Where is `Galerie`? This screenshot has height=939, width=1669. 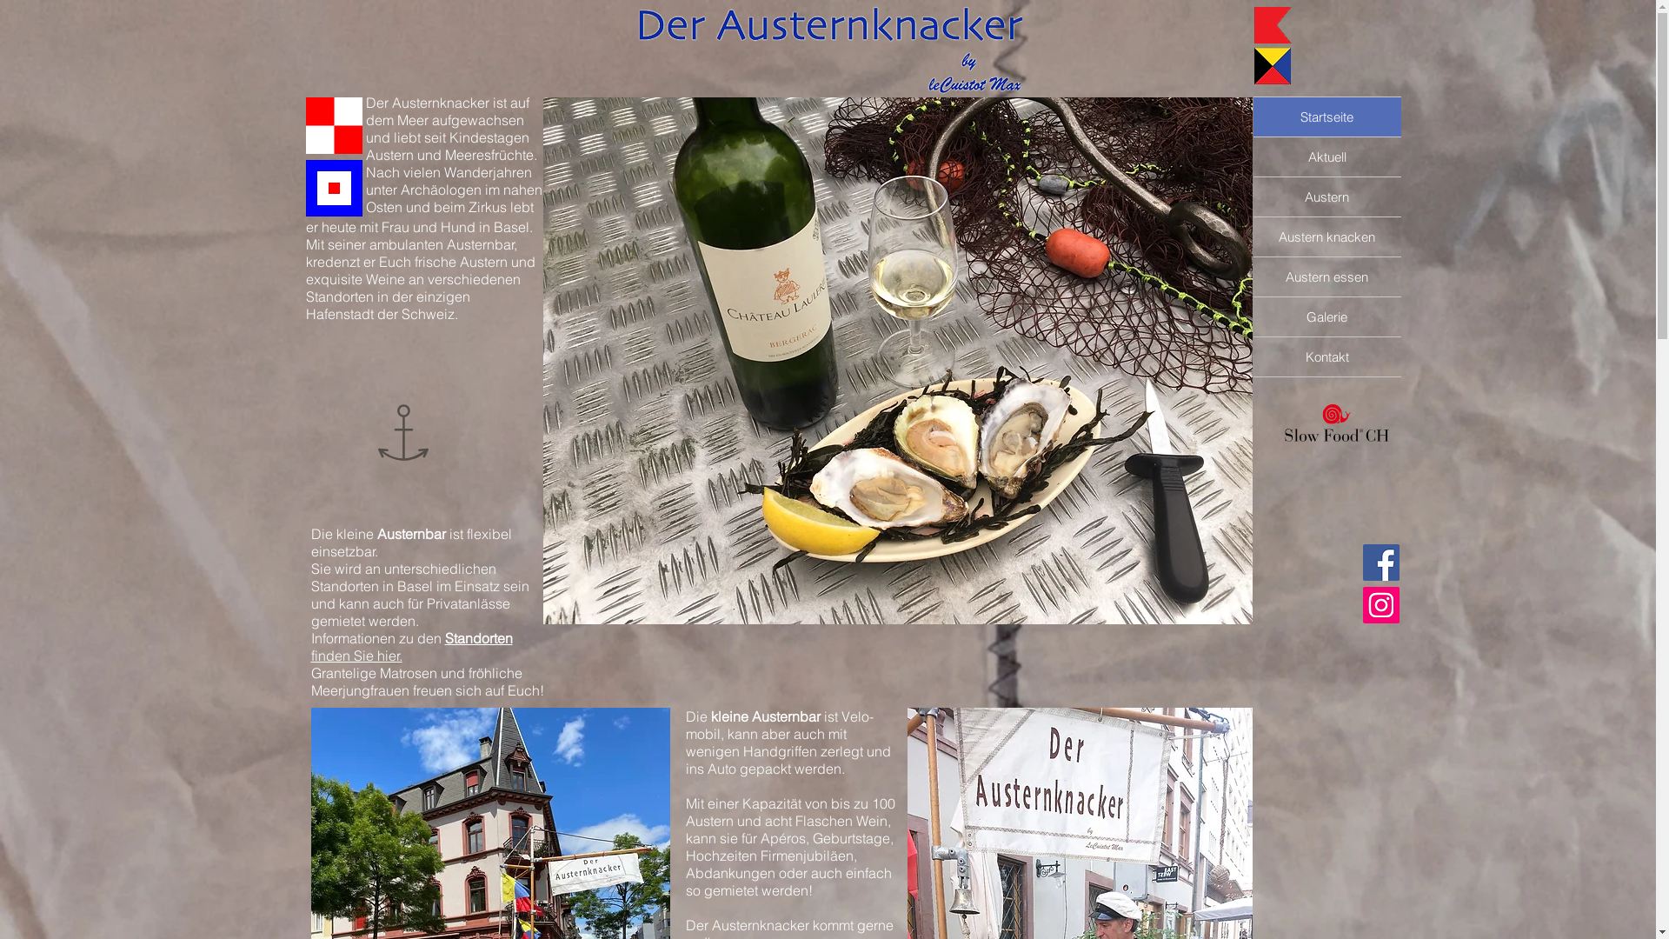
Galerie is located at coordinates (1327, 316).